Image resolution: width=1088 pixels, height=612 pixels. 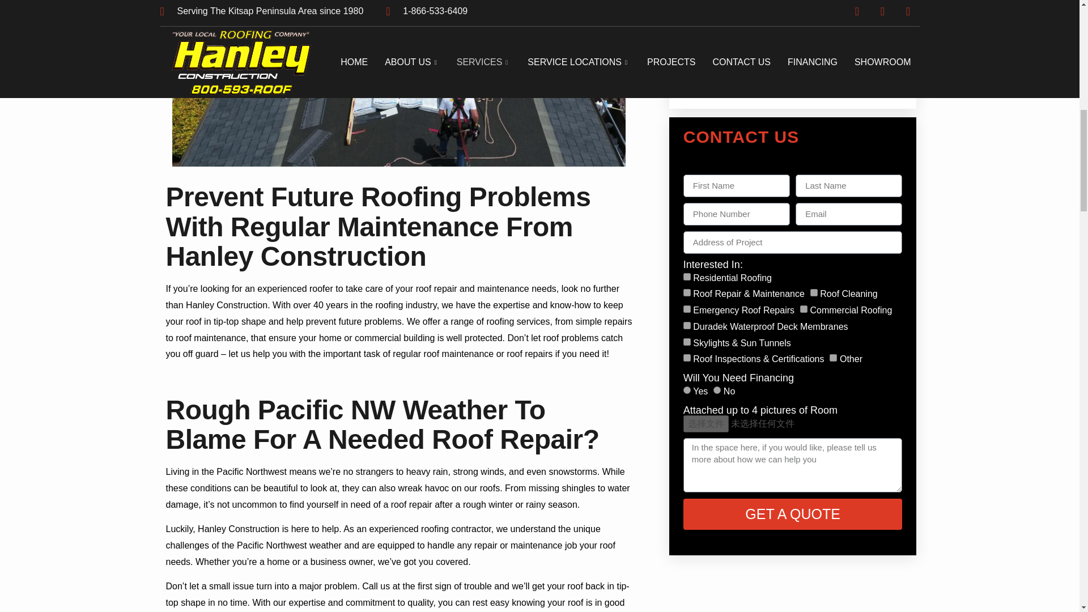 I want to click on Yes, so click(x=687, y=390).